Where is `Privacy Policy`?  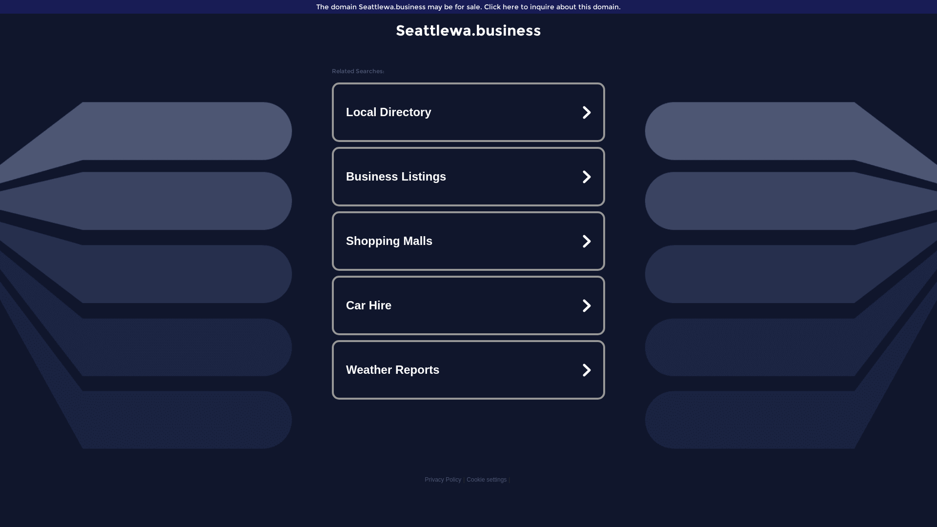
Privacy Policy is located at coordinates (443, 480).